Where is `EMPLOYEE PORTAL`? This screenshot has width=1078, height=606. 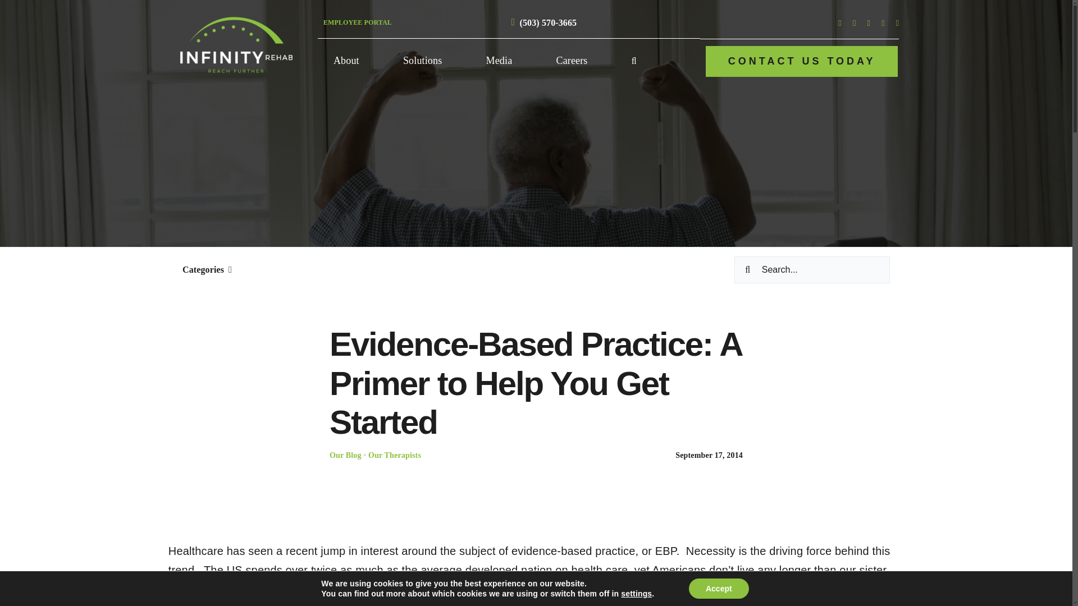
EMPLOYEE PORTAL is located at coordinates (358, 22).